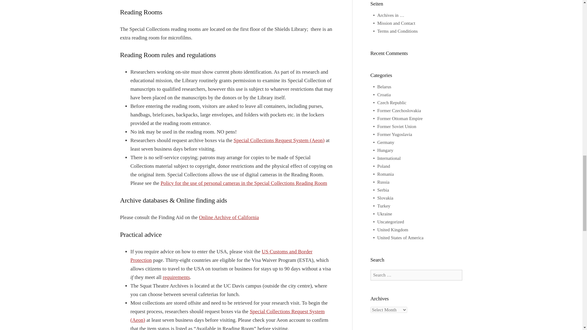  What do you see at coordinates (176, 277) in the screenshot?
I see `requirements` at bounding box center [176, 277].